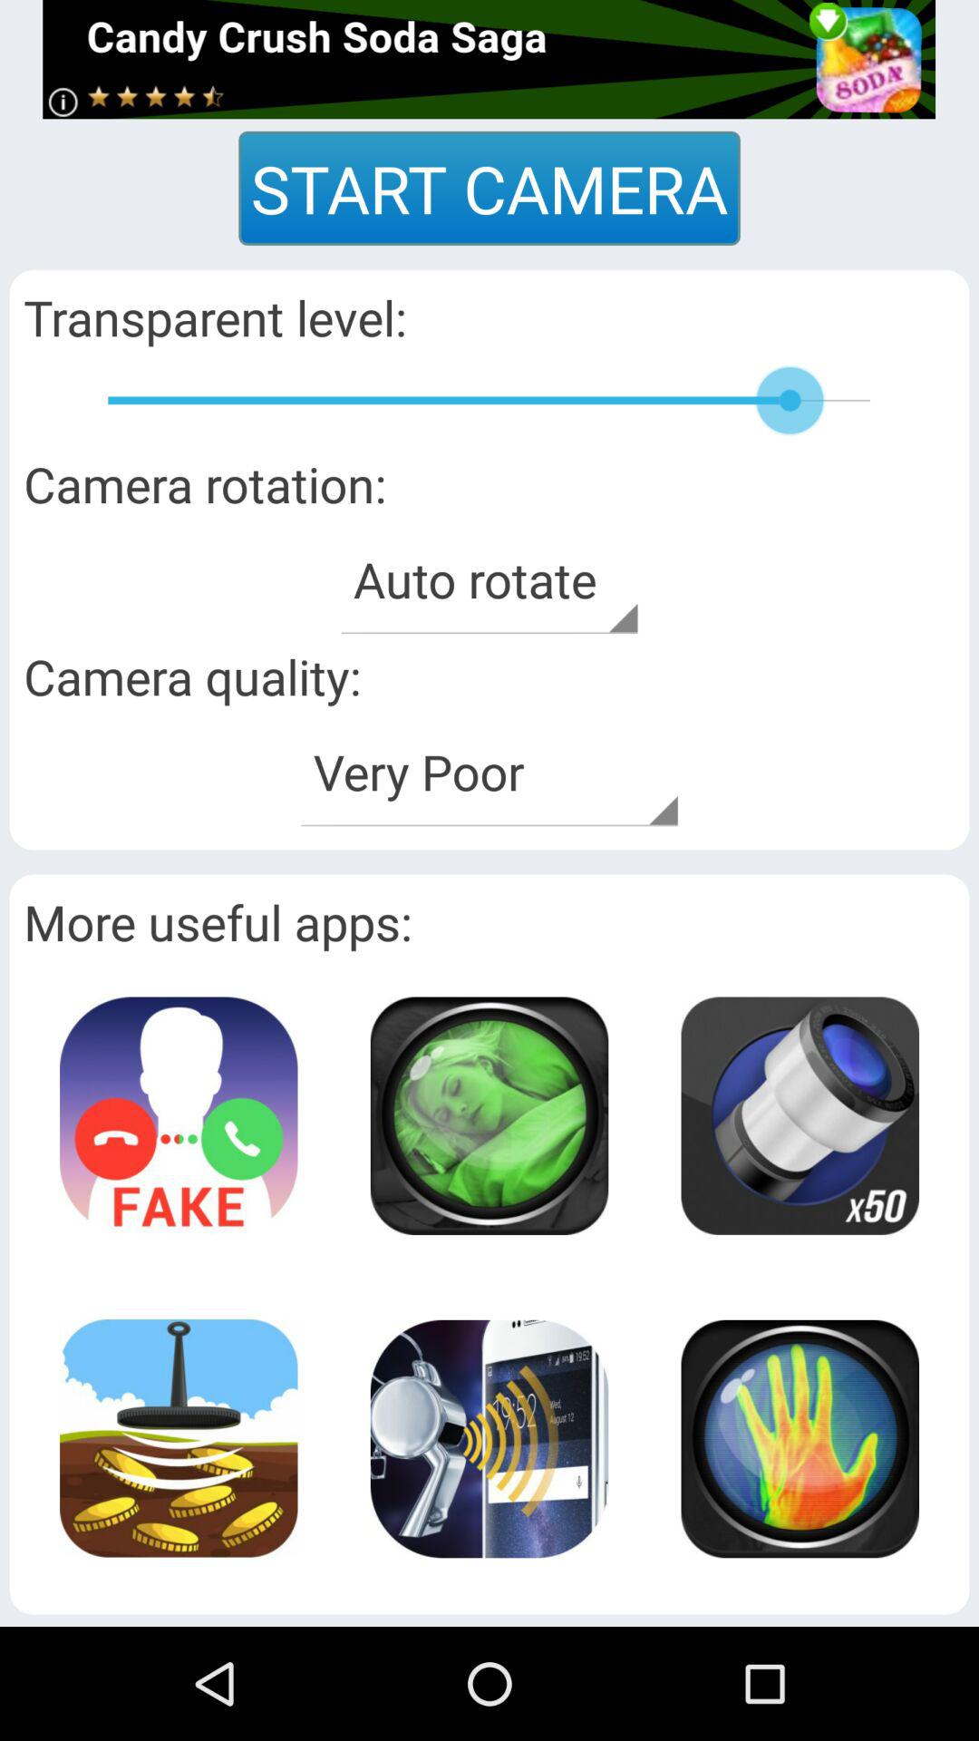 Image resolution: width=979 pixels, height=1741 pixels. What do you see at coordinates (489, 1438) in the screenshot?
I see `volume of mode` at bounding box center [489, 1438].